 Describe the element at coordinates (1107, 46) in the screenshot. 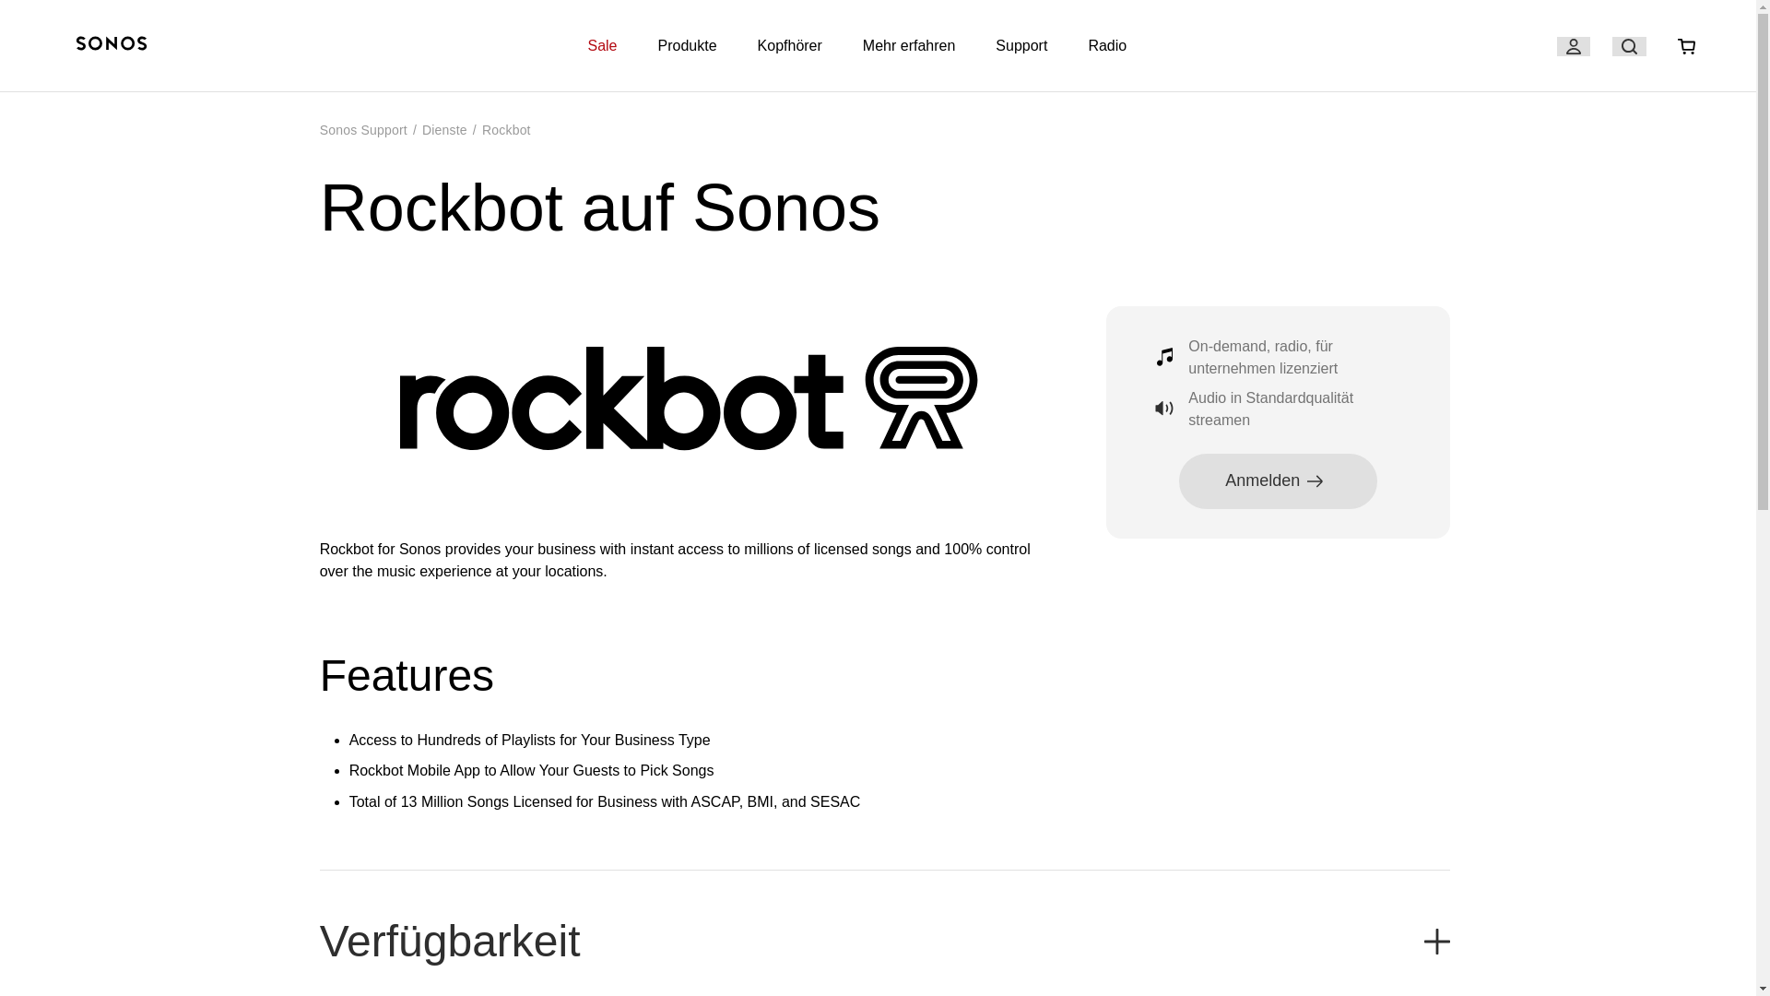

I see `Radio` at that location.